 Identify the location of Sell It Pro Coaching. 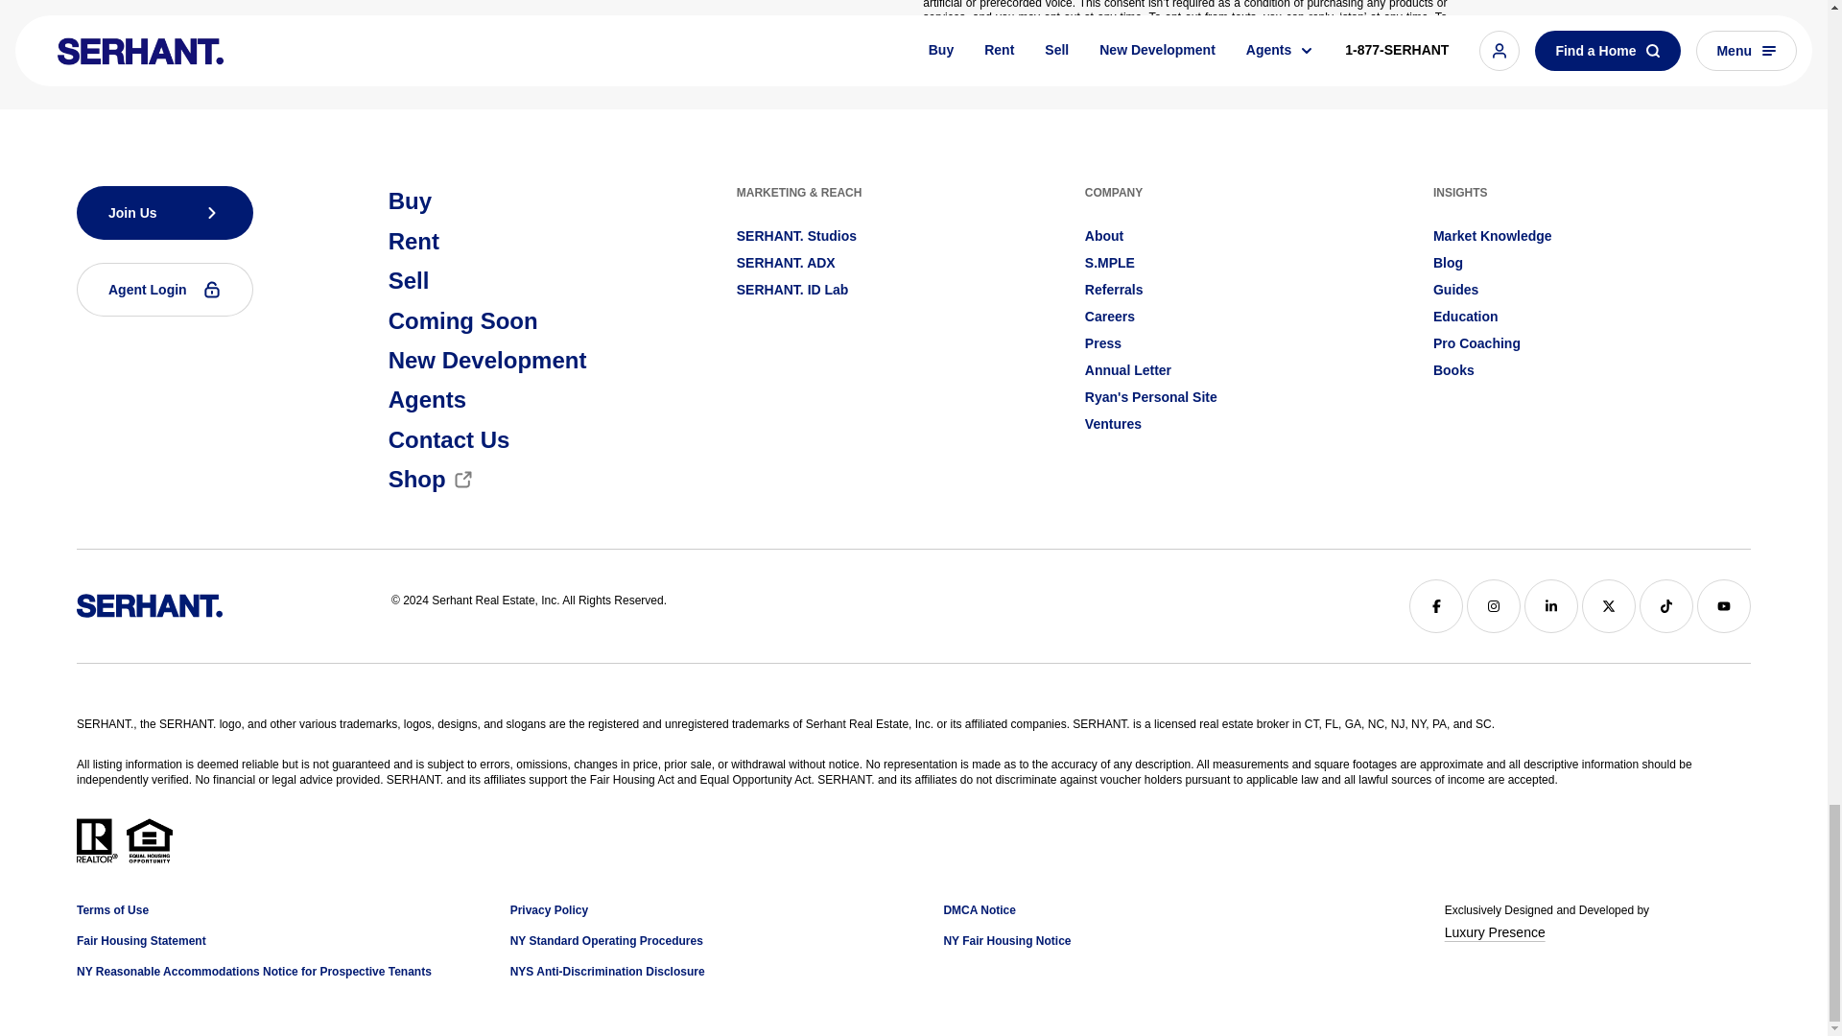
(1476, 343).